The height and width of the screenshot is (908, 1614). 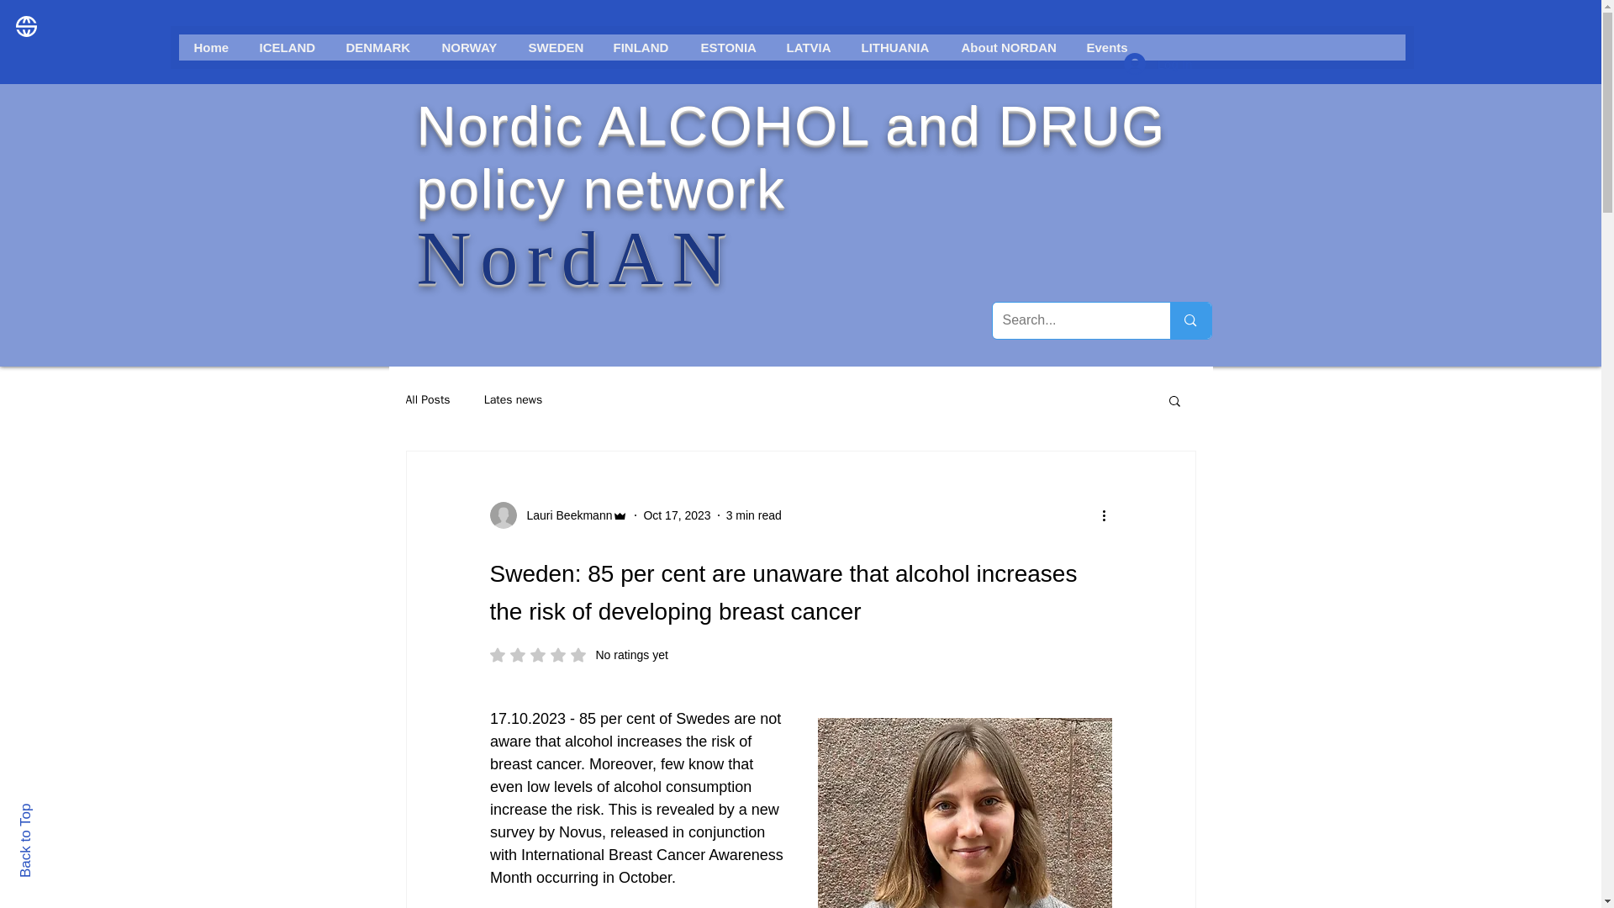 What do you see at coordinates (676, 514) in the screenshot?
I see `Oct 17, 2023` at bounding box center [676, 514].